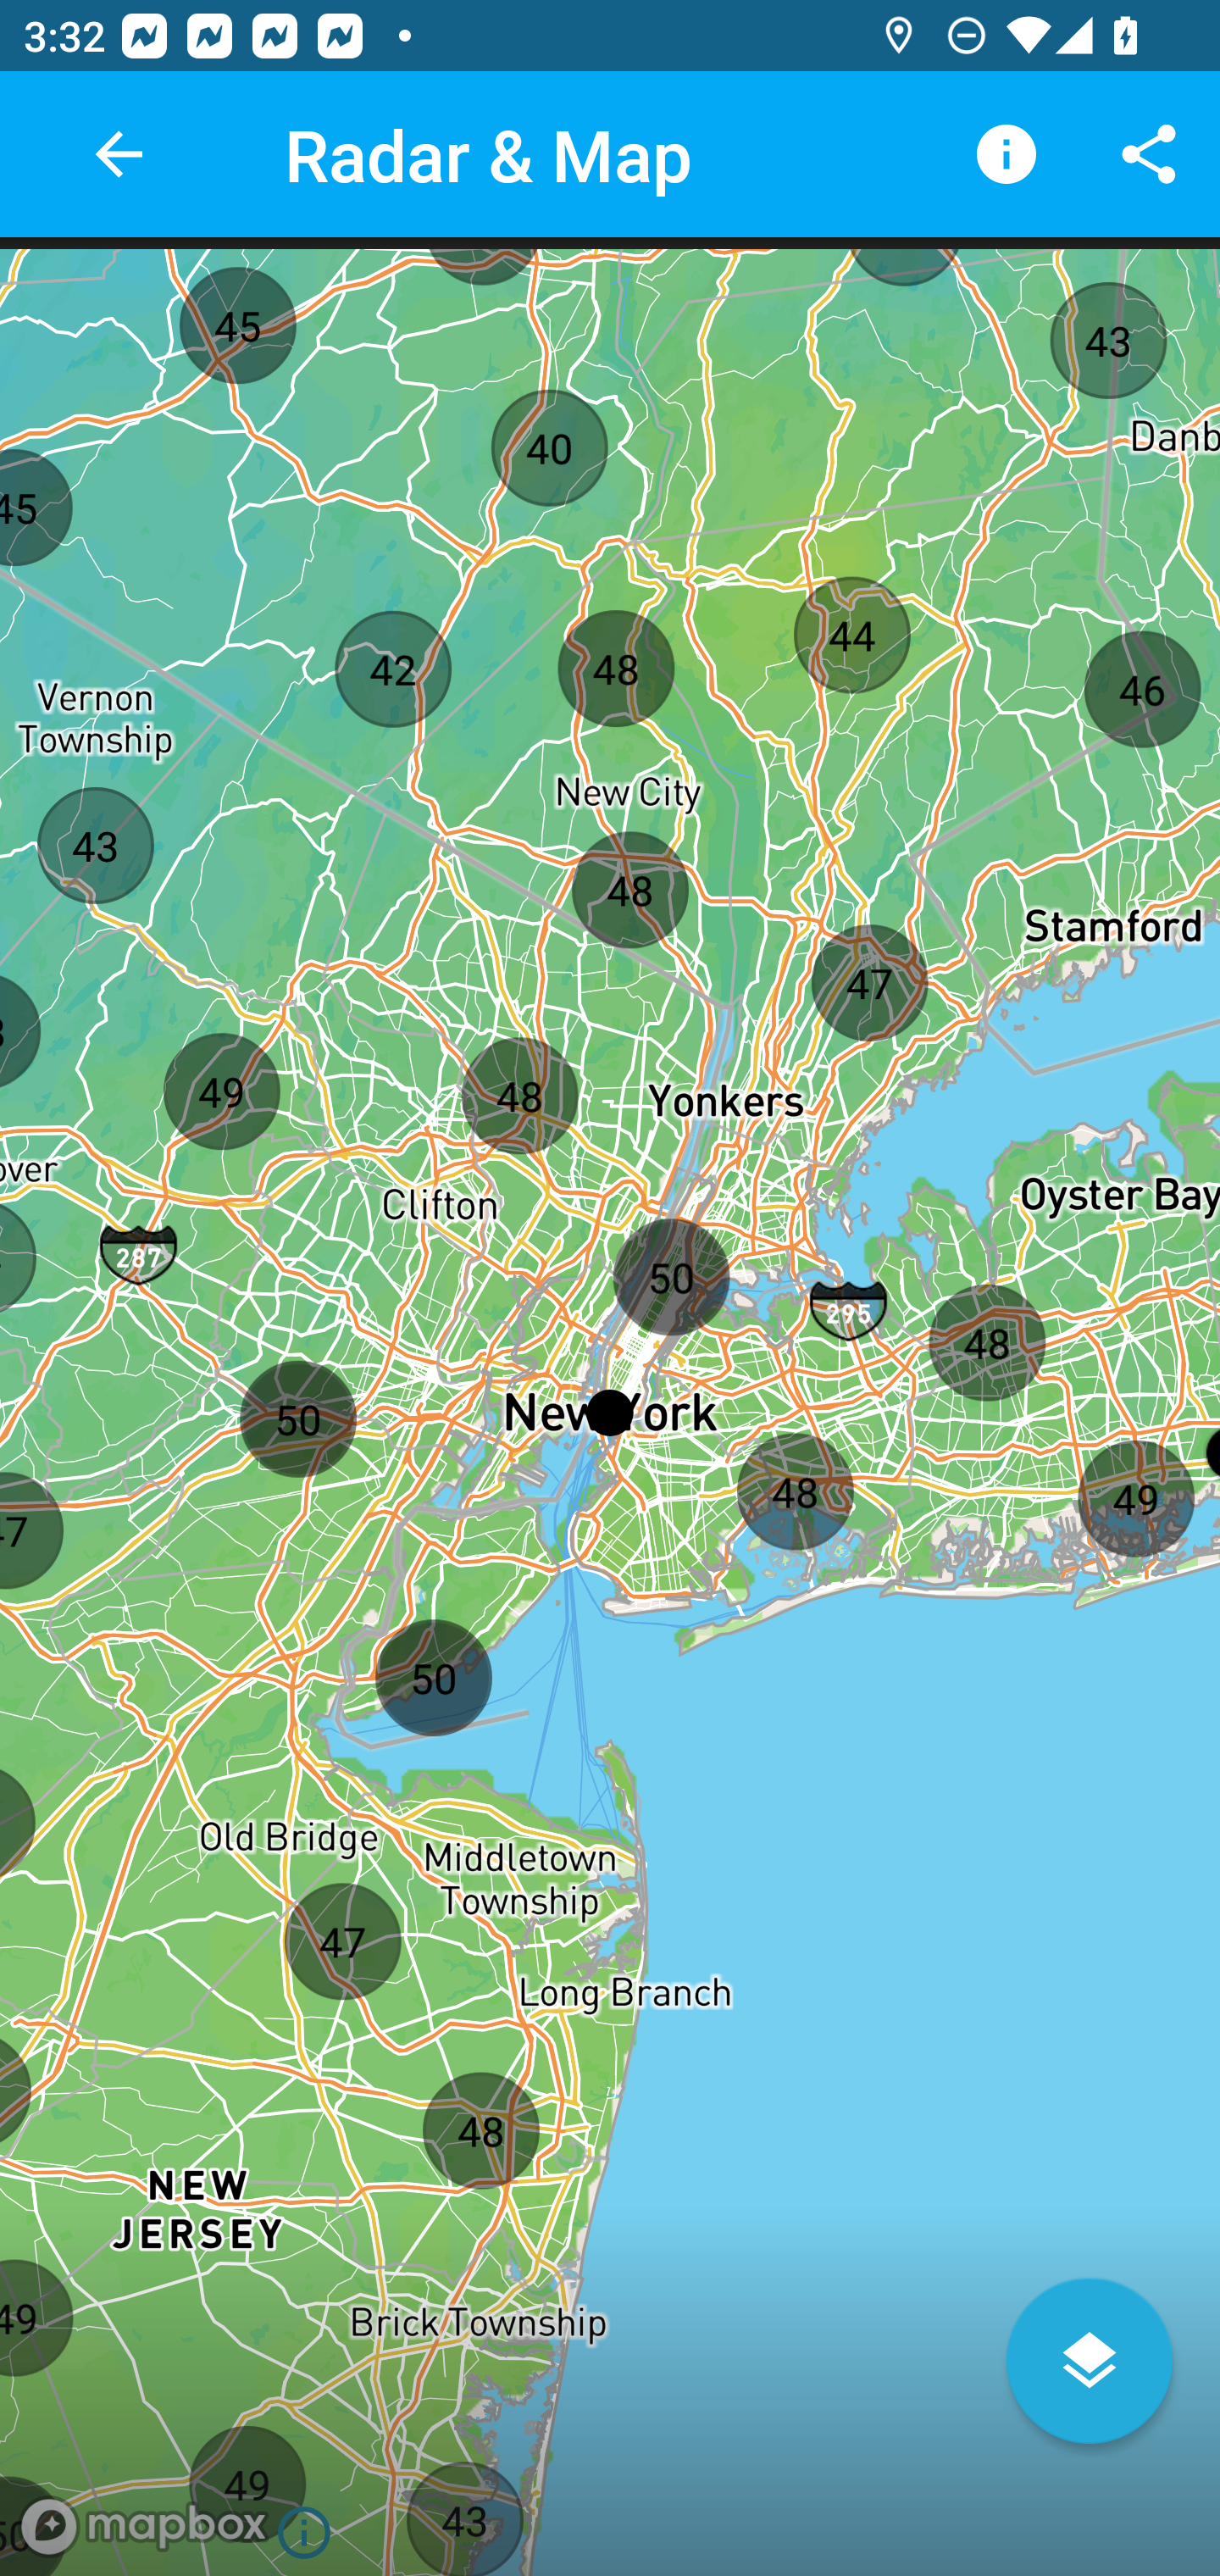 This screenshot has width=1220, height=2576. I want to click on Open layers menu., so click(1090, 2361).